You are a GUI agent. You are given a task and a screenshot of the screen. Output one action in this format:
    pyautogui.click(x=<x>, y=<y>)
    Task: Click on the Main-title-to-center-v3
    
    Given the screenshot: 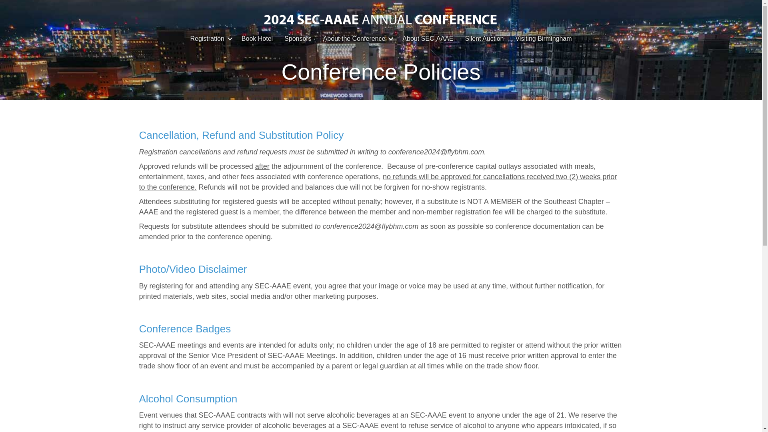 What is the action you would take?
    pyautogui.click(x=381, y=22)
    